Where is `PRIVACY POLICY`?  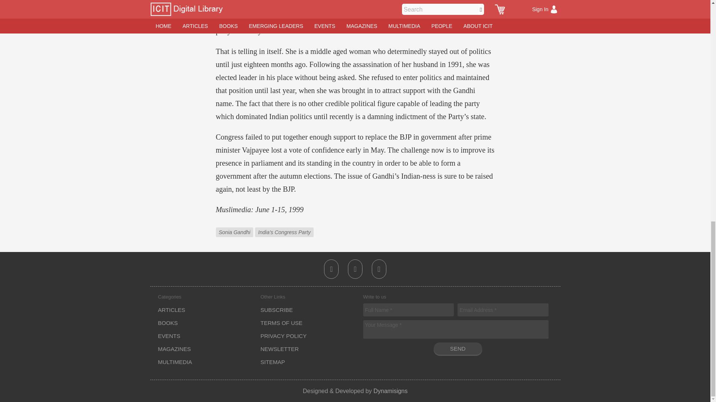
PRIVACY POLICY is located at coordinates (283, 336).